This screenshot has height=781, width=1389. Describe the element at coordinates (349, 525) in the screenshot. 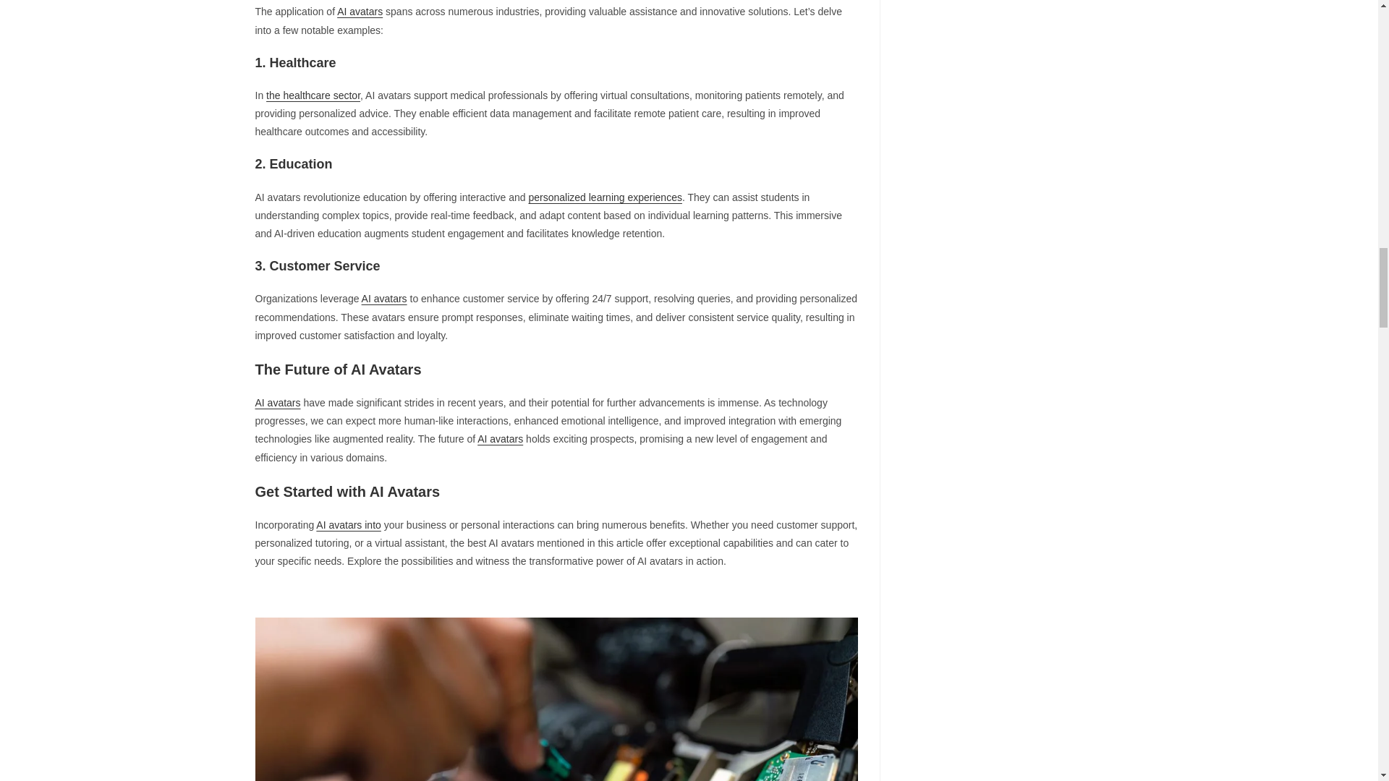

I see `AI avatars into` at that location.